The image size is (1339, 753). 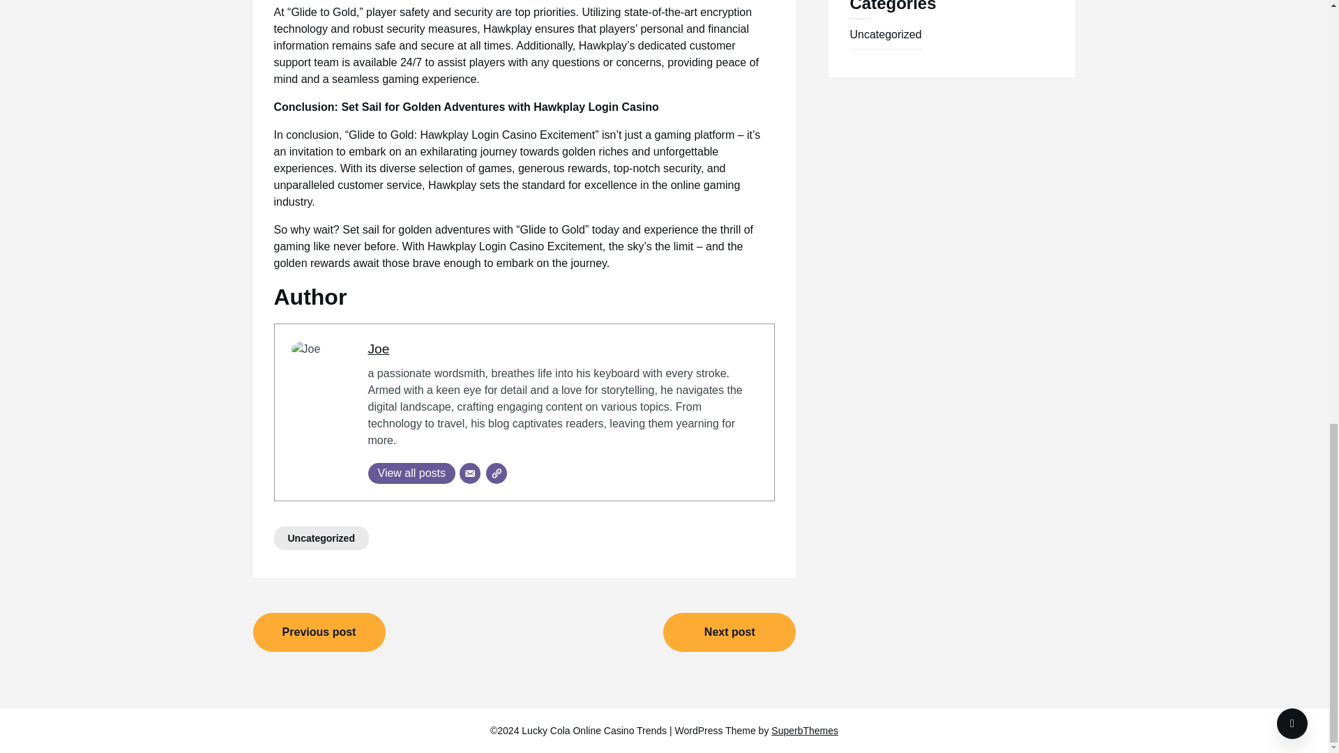 What do you see at coordinates (412, 473) in the screenshot?
I see `View all posts` at bounding box center [412, 473].